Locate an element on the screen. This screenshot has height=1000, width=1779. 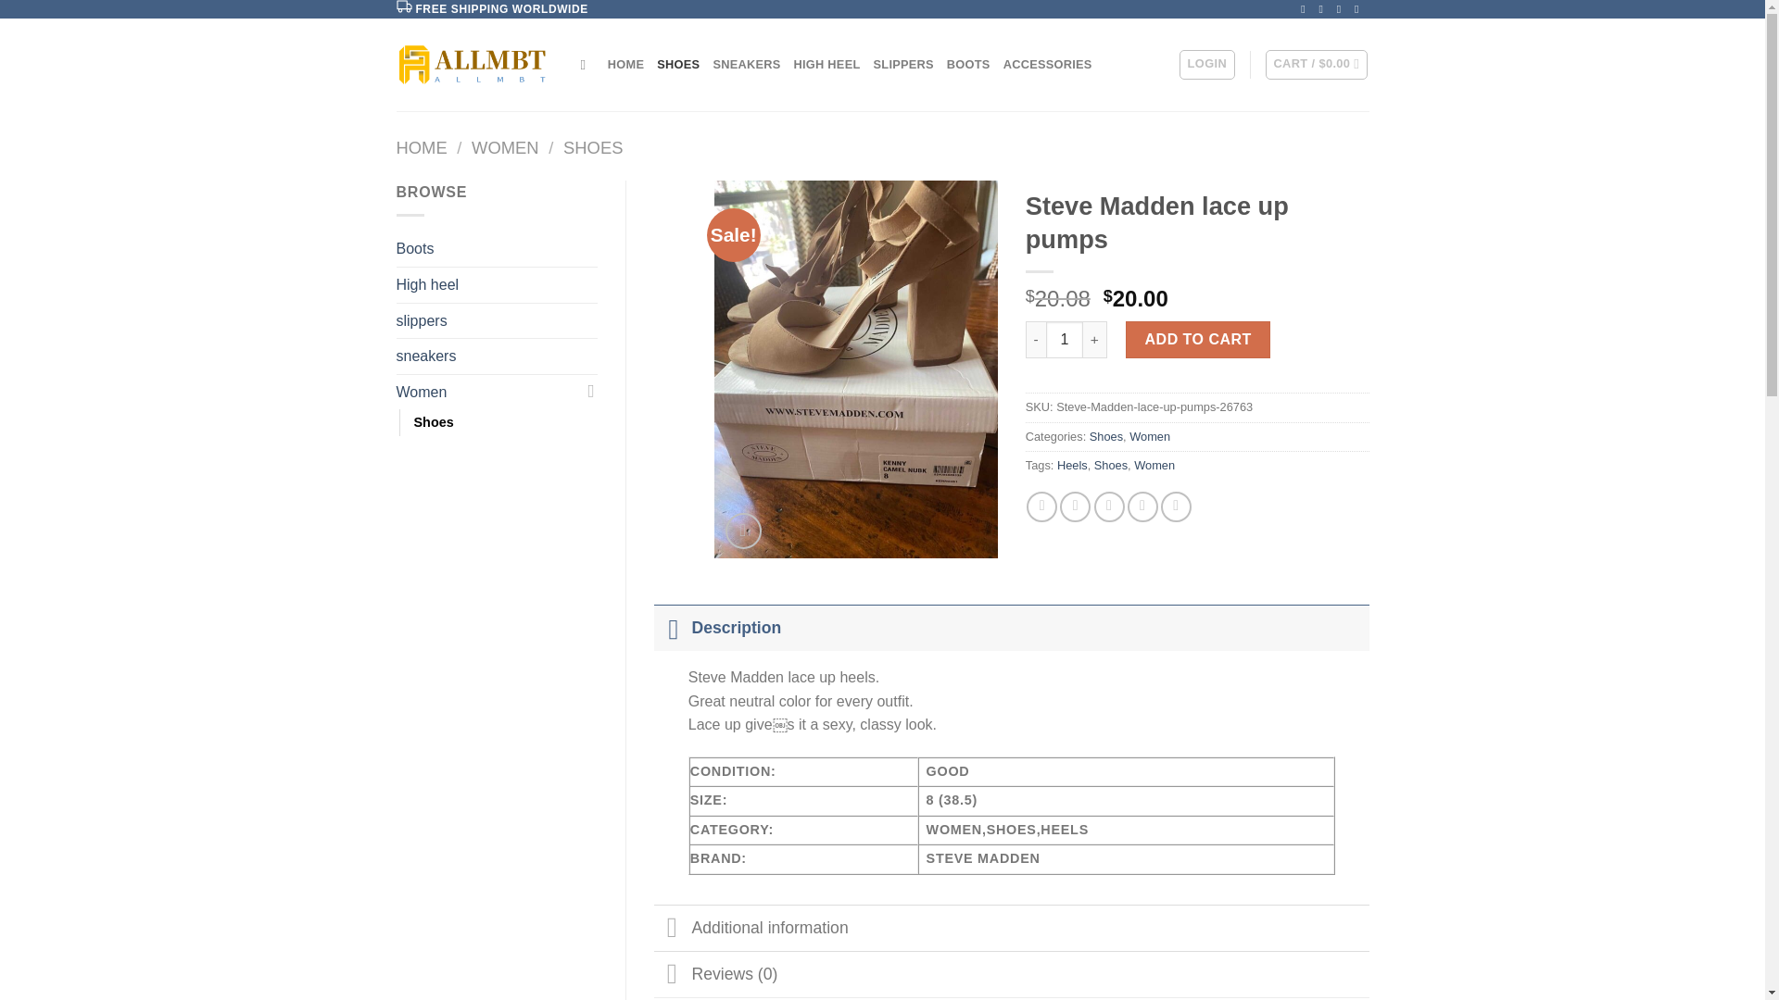
Women is located at coordinates (1150, 437).